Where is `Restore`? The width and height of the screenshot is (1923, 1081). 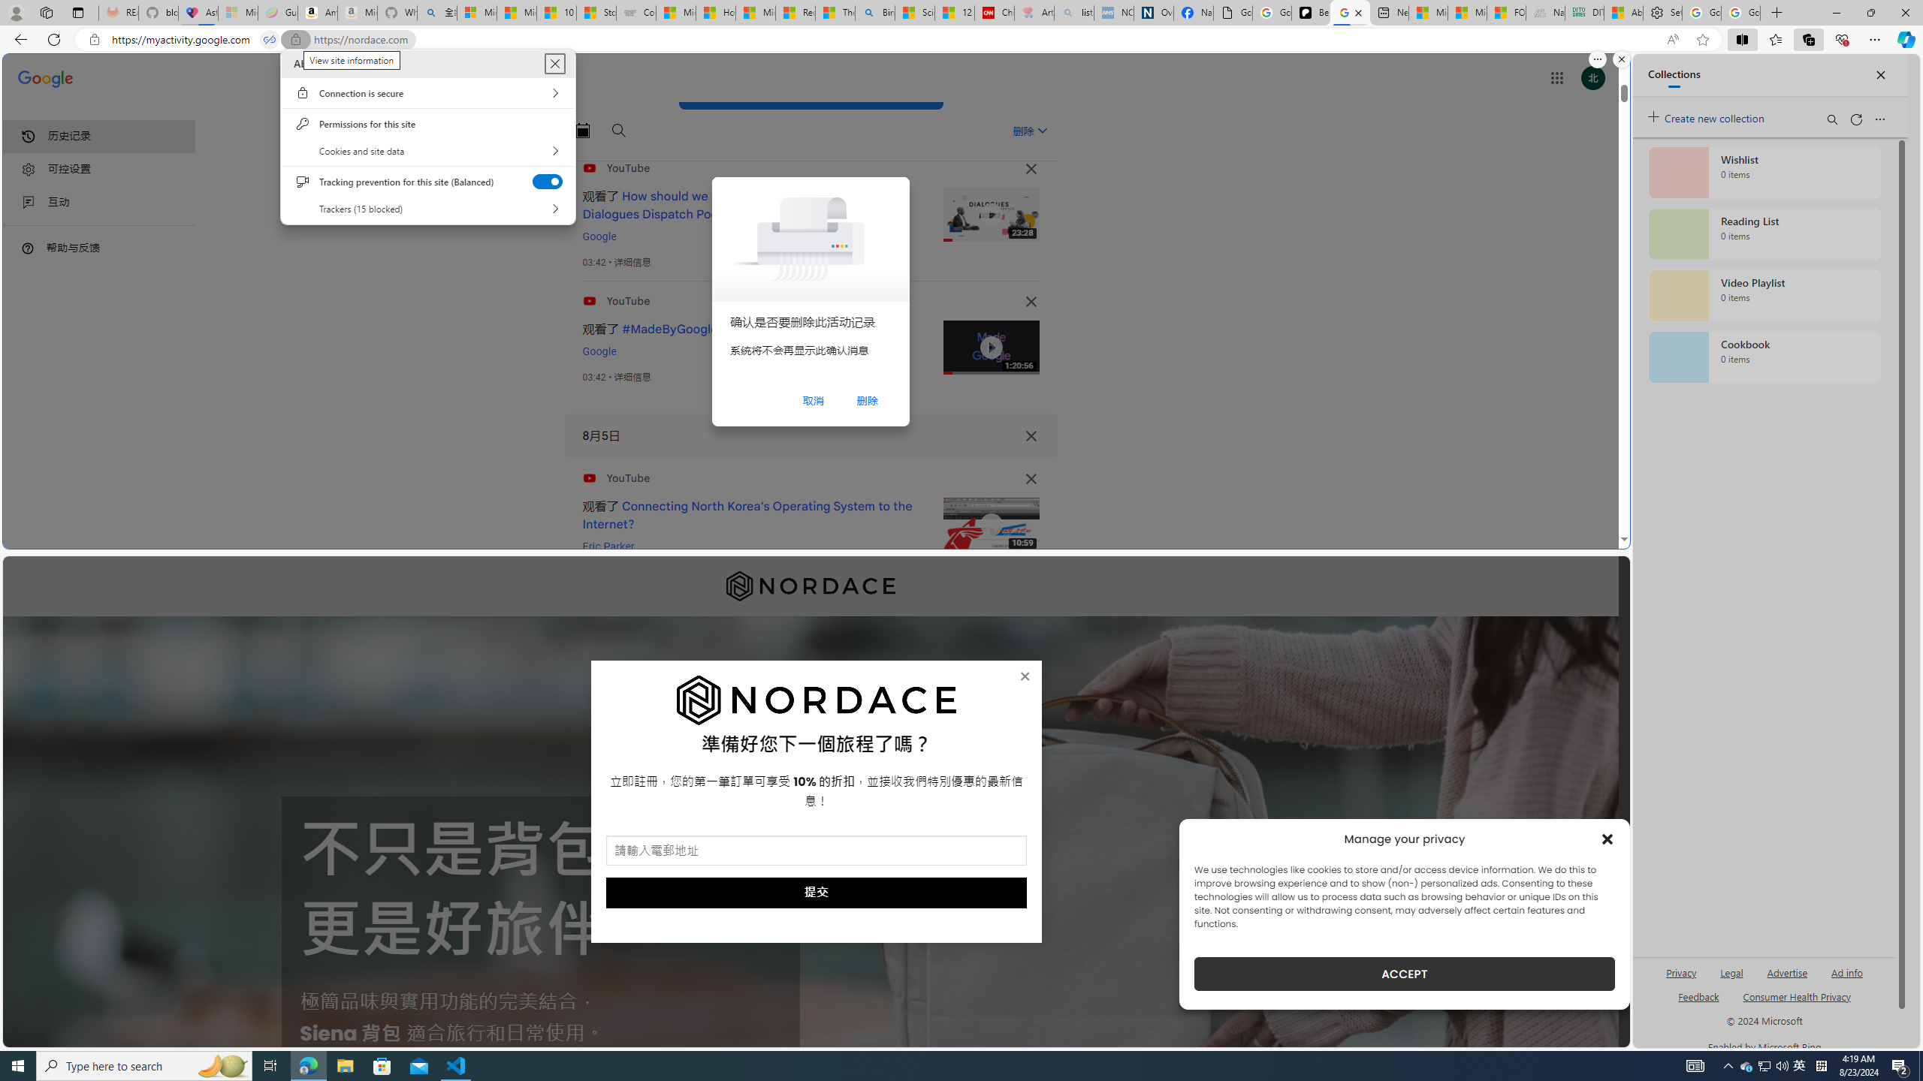 Restore is located at coordinates (1870, 13).